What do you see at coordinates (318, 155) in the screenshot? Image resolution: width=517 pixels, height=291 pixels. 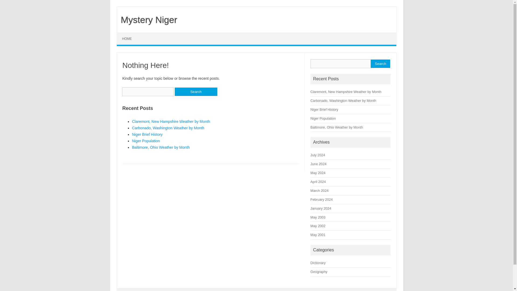 I see `July 2024` at bounding box center [318, 155].